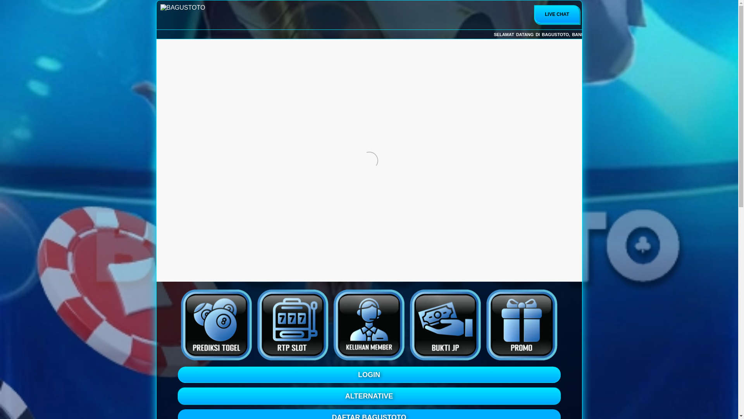  What do you see at coordinates (369, 375) in the screenshot?
I see `LOGIN` at bounding box center [369, 375].